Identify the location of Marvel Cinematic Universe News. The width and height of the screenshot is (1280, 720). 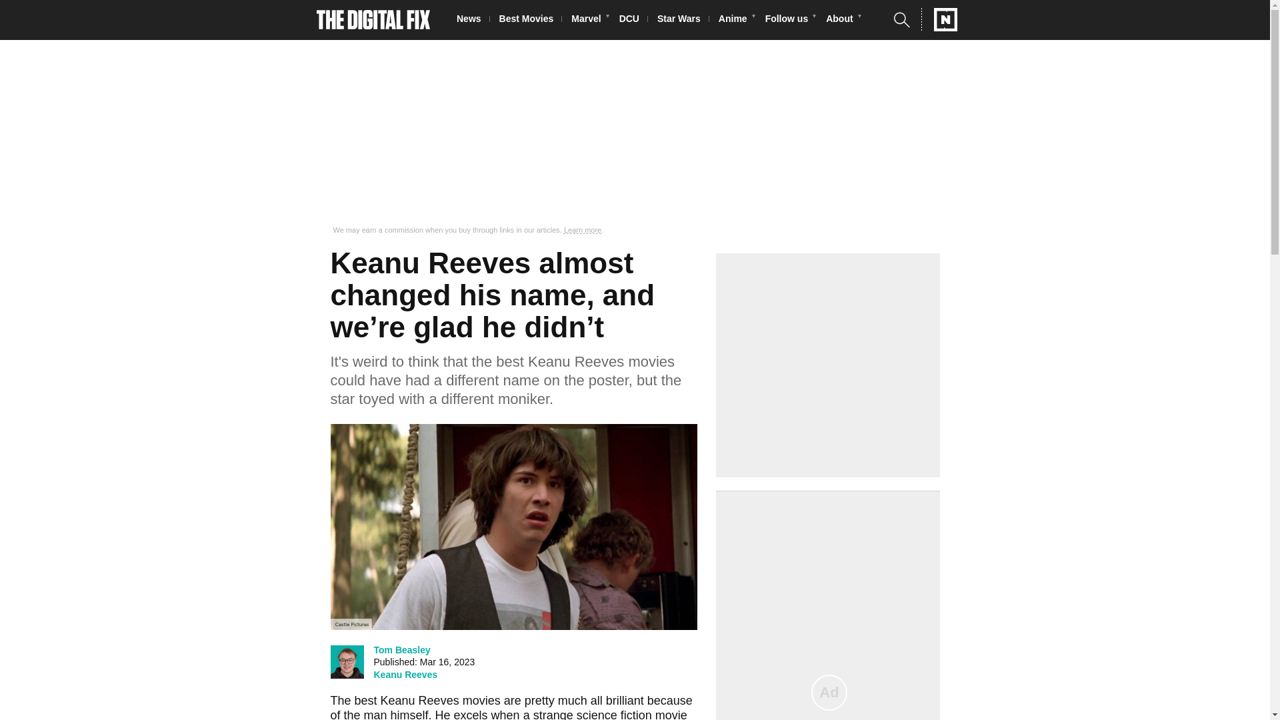
(589, 20).